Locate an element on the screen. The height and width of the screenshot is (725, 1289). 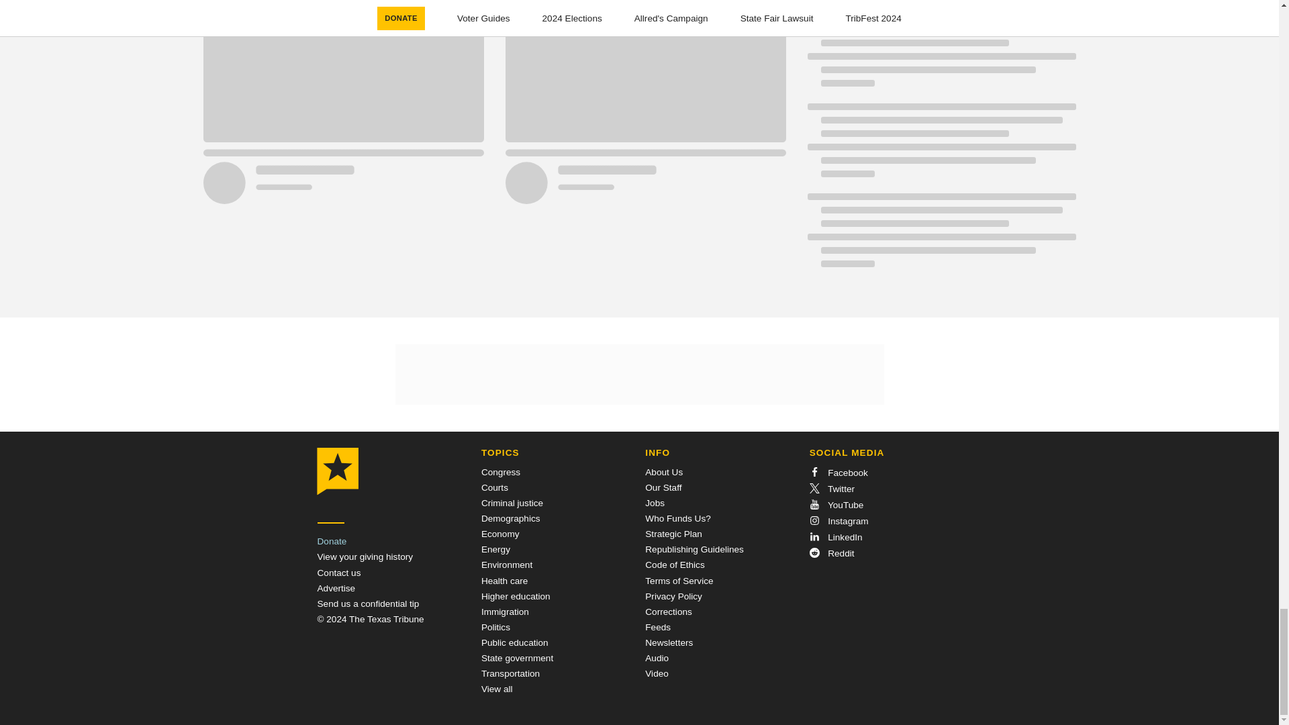
About Us is located at coordinates (664, 471).